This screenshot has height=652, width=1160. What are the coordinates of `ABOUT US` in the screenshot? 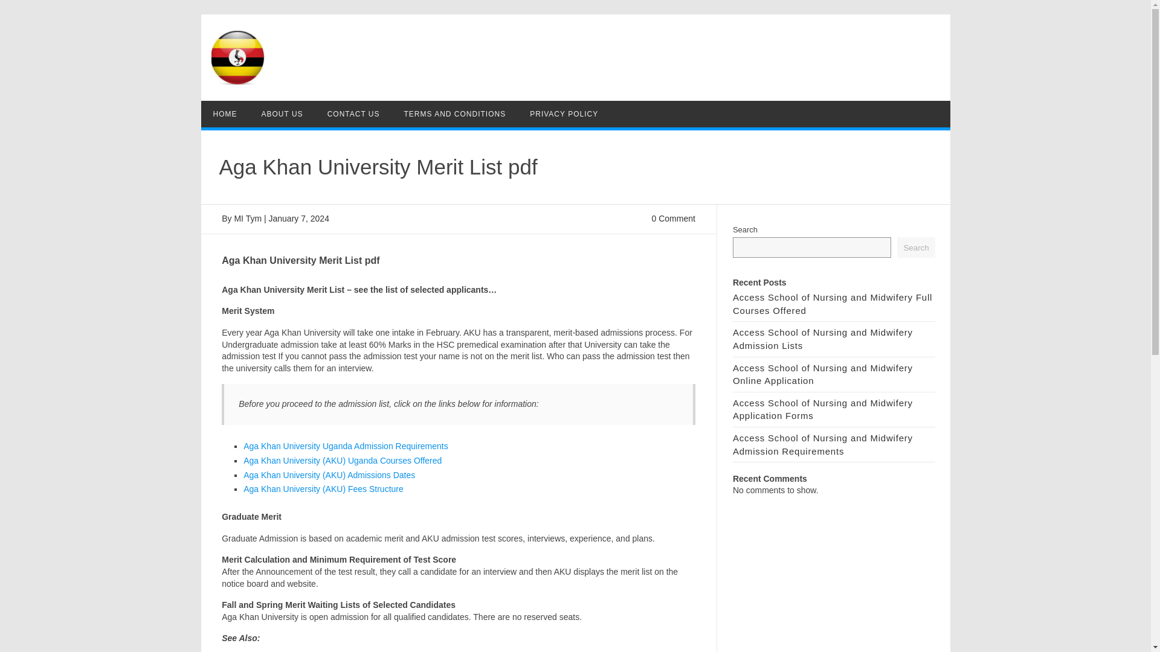 It's located at (282, 113).